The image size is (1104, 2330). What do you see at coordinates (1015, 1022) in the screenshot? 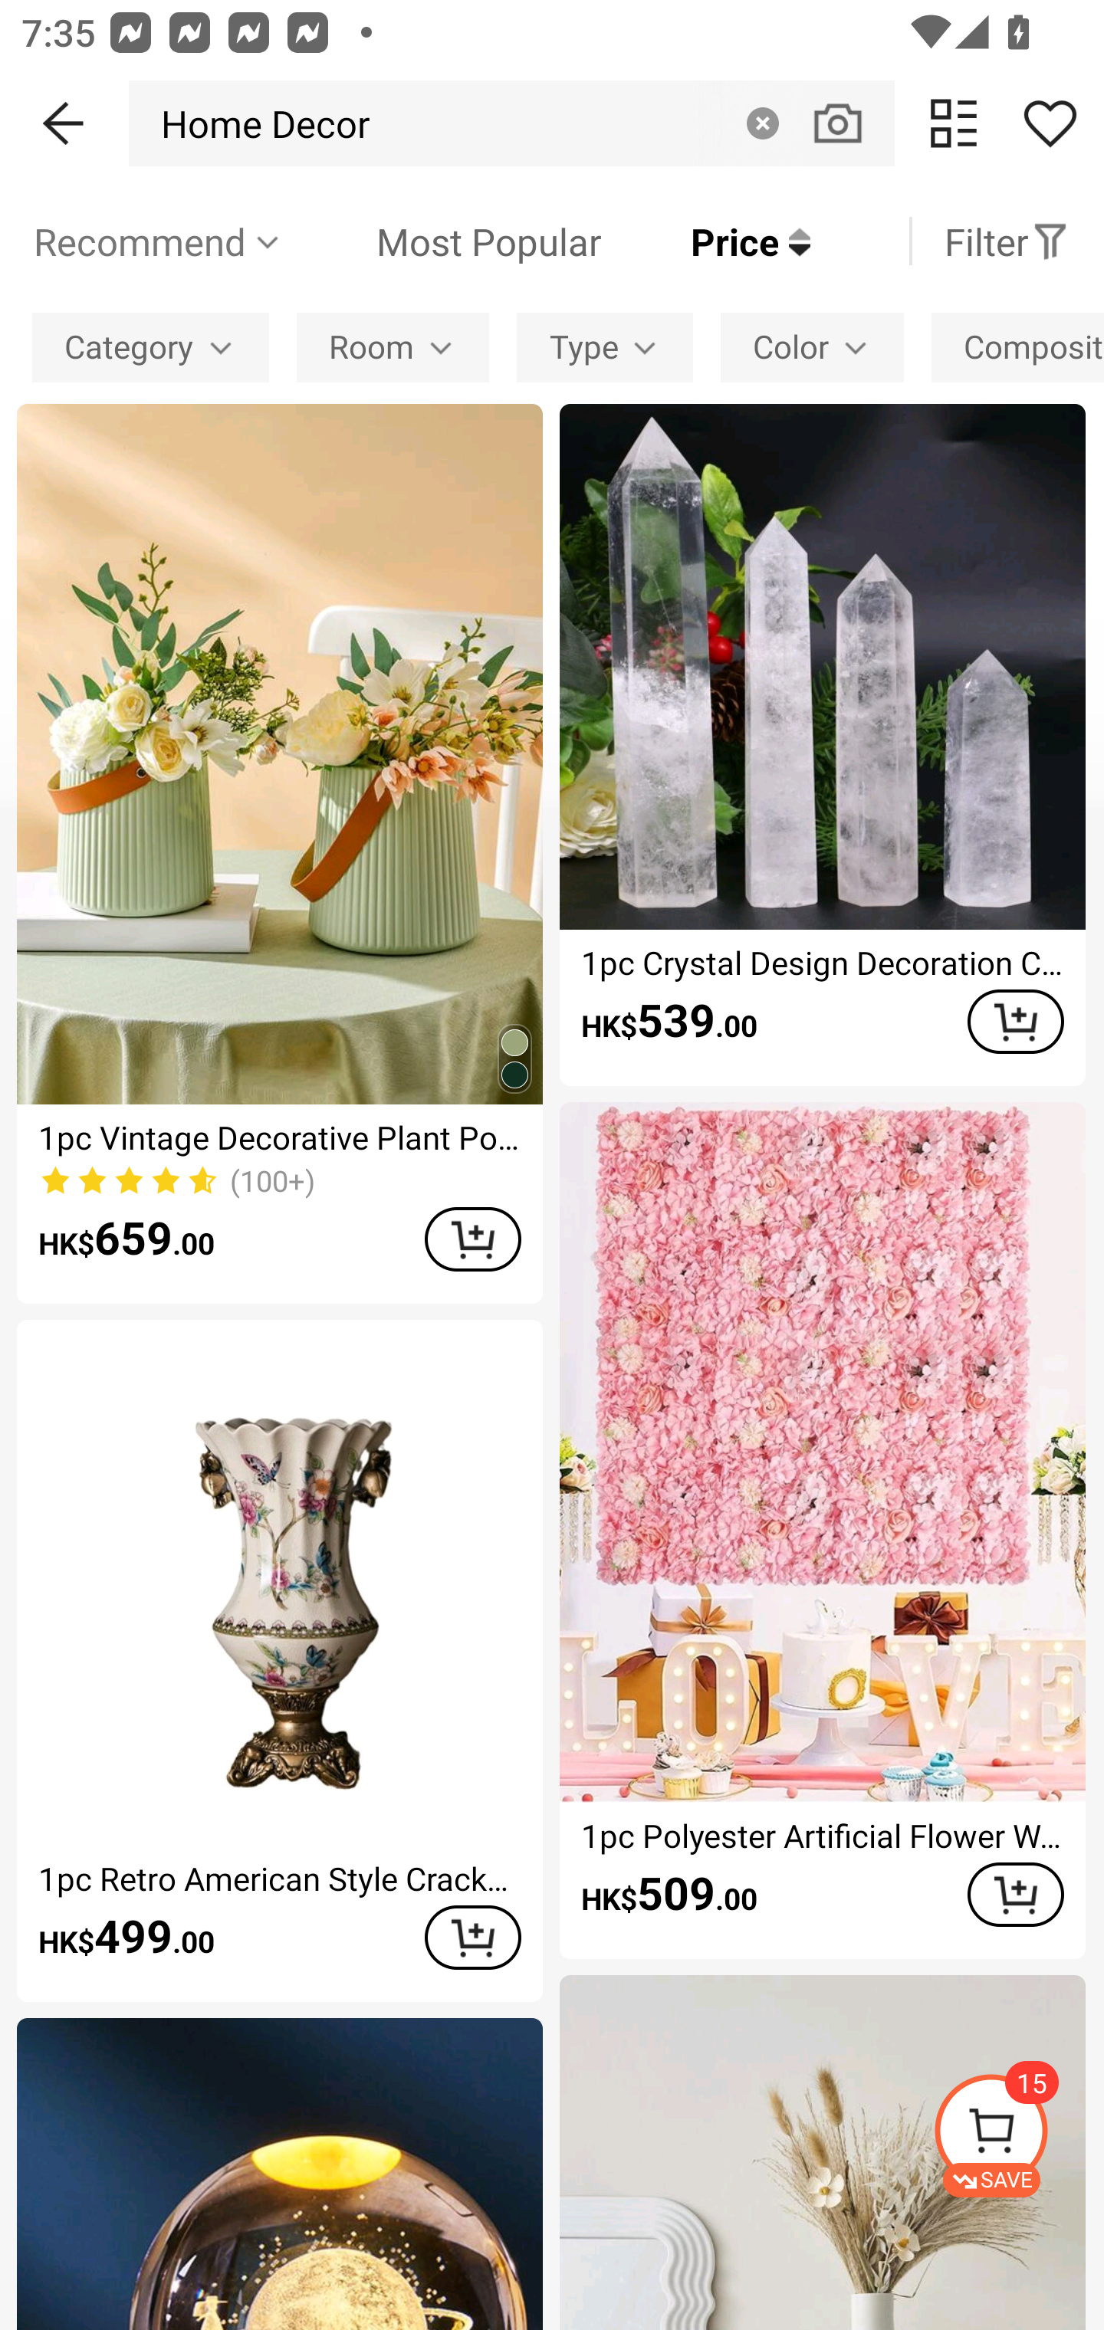
I see `ADD TO CART` at bounding box center [1015, 1022].